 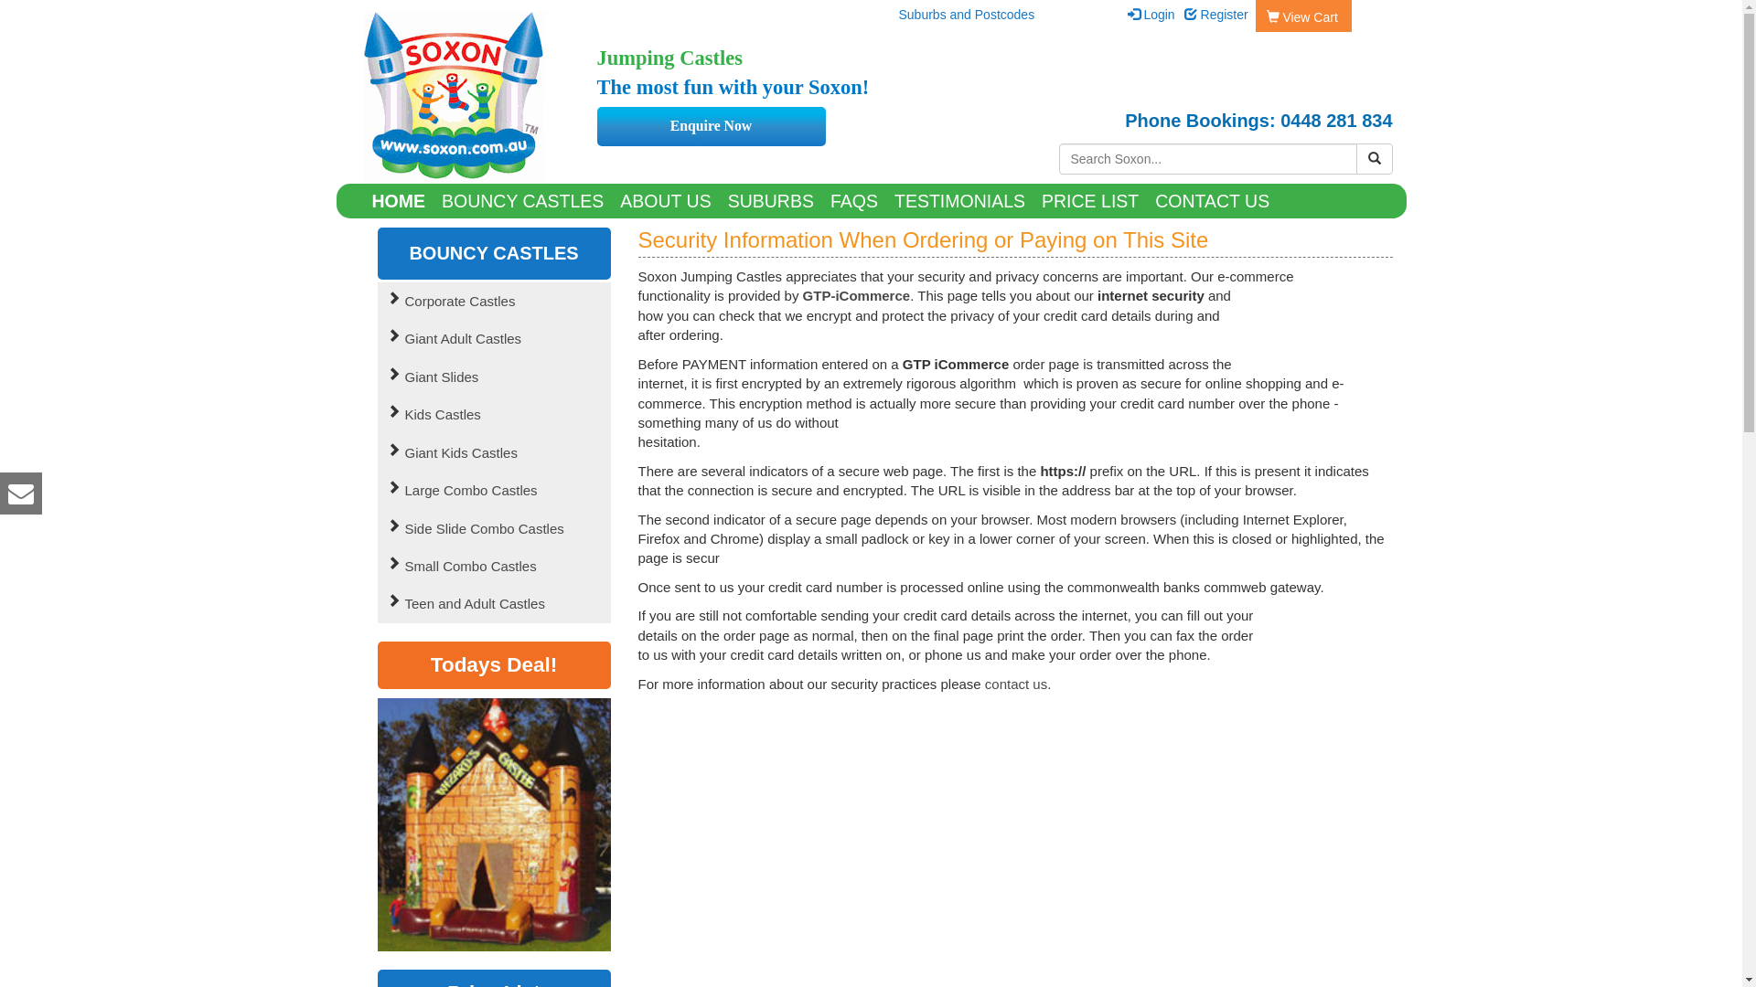 I want to click on Giant Adult Castles, so click(x=494, y=338).